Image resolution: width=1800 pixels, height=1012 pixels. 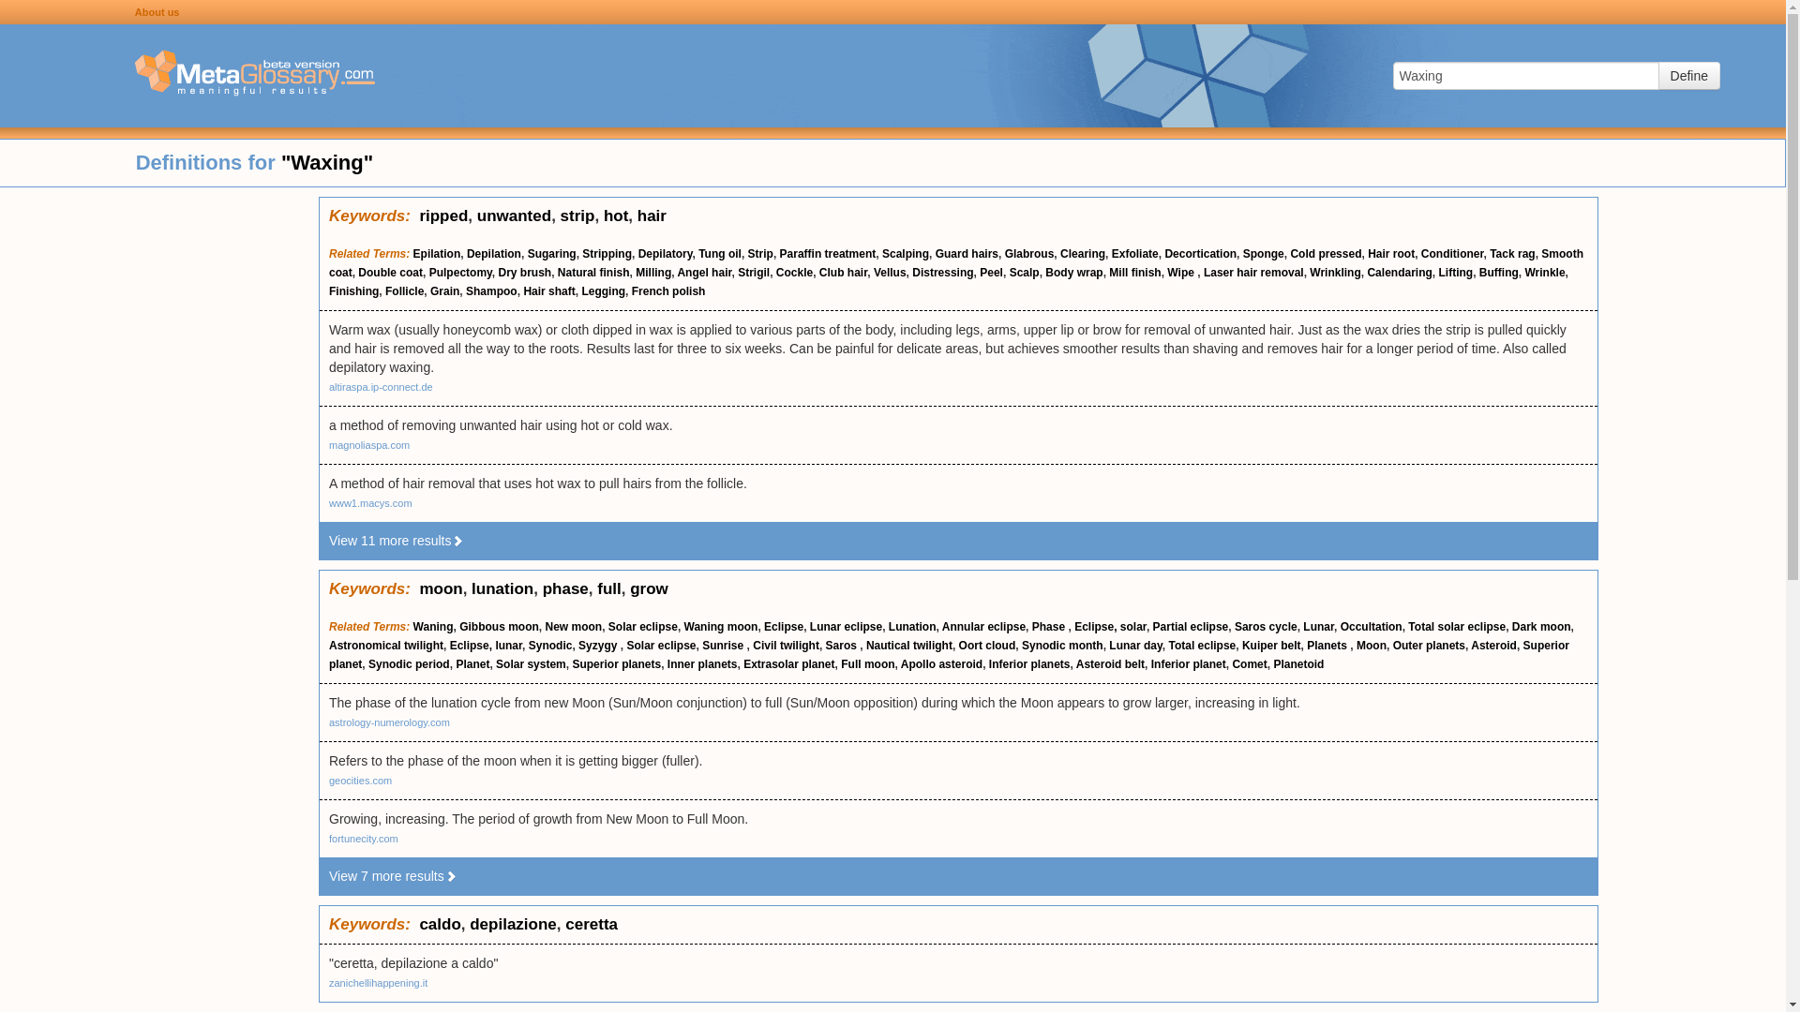 What do you see at coordinates (1264, 253) in the screenshot?
I see `Sponge` at bounding box center [1264, 253].